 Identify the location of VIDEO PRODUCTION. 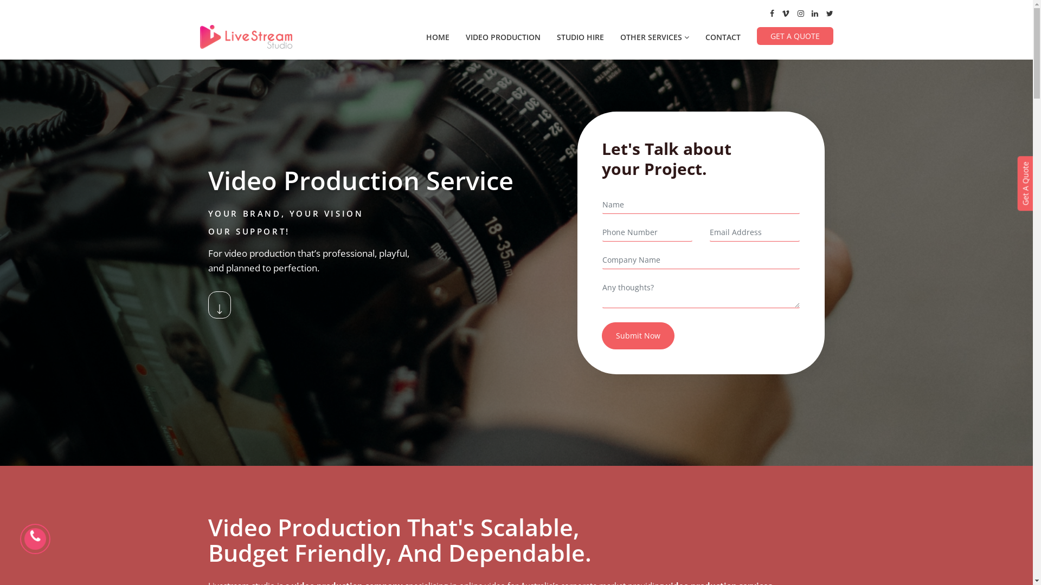
(503, 37).